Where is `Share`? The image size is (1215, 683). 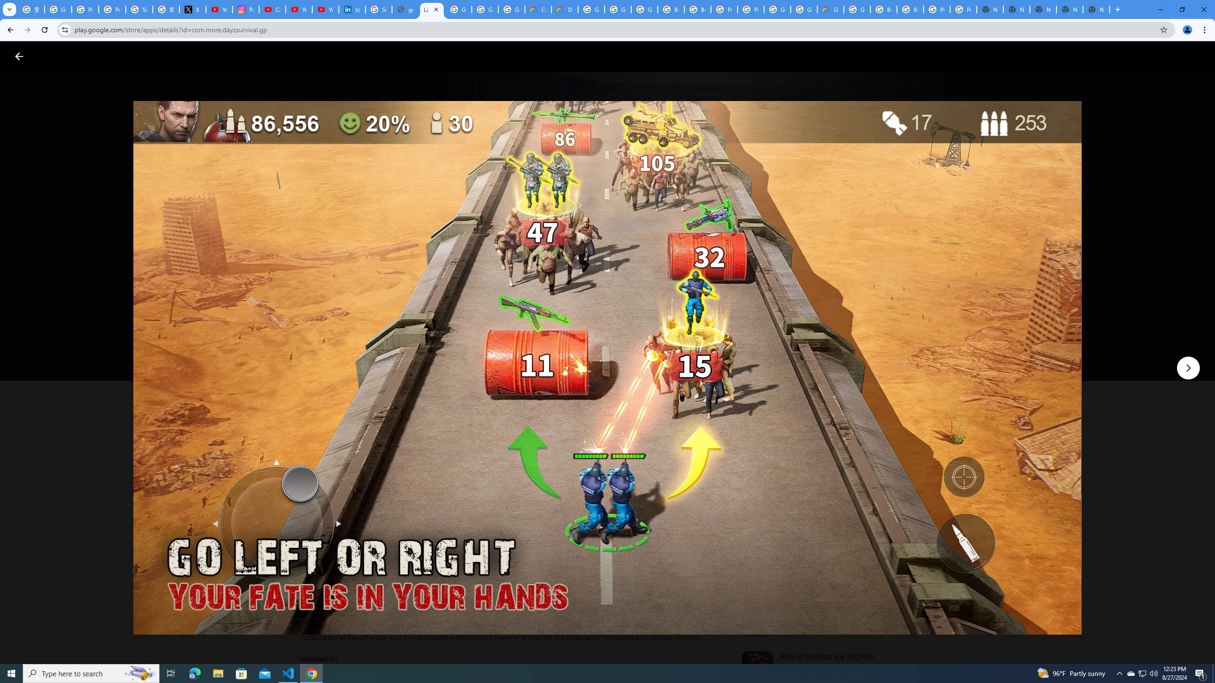
Share is located at coordinates (422, 353).